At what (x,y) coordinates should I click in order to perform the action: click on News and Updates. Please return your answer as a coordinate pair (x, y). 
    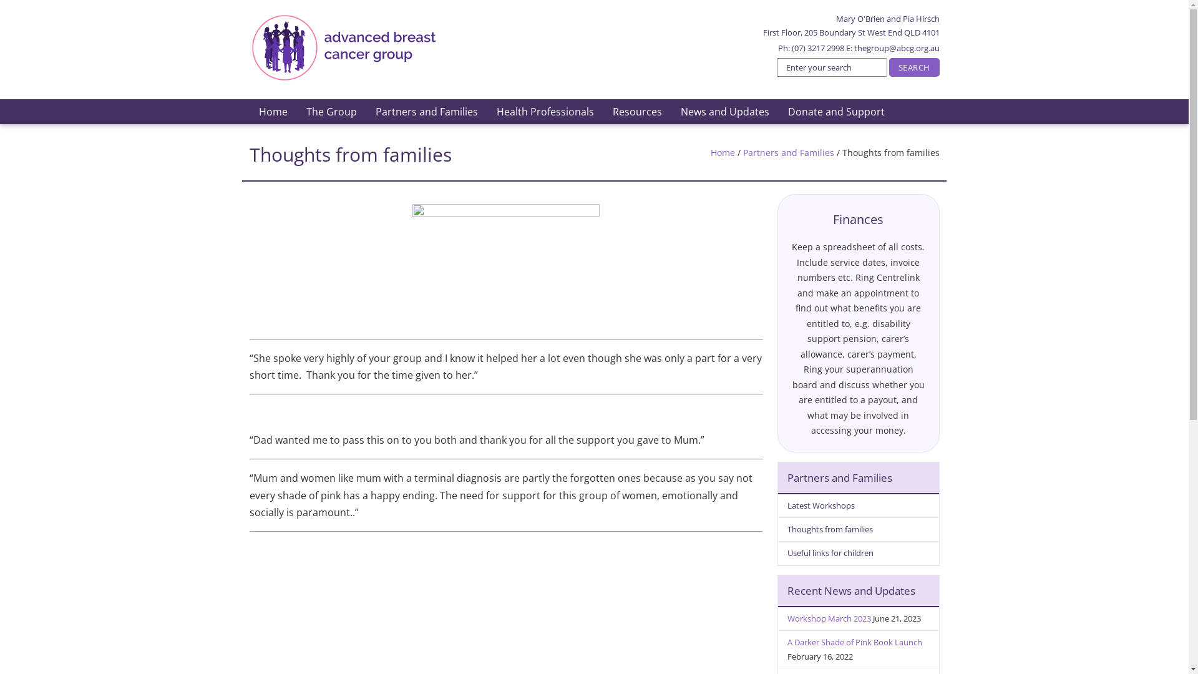
    Looking at the image, I should click on (725, 112).